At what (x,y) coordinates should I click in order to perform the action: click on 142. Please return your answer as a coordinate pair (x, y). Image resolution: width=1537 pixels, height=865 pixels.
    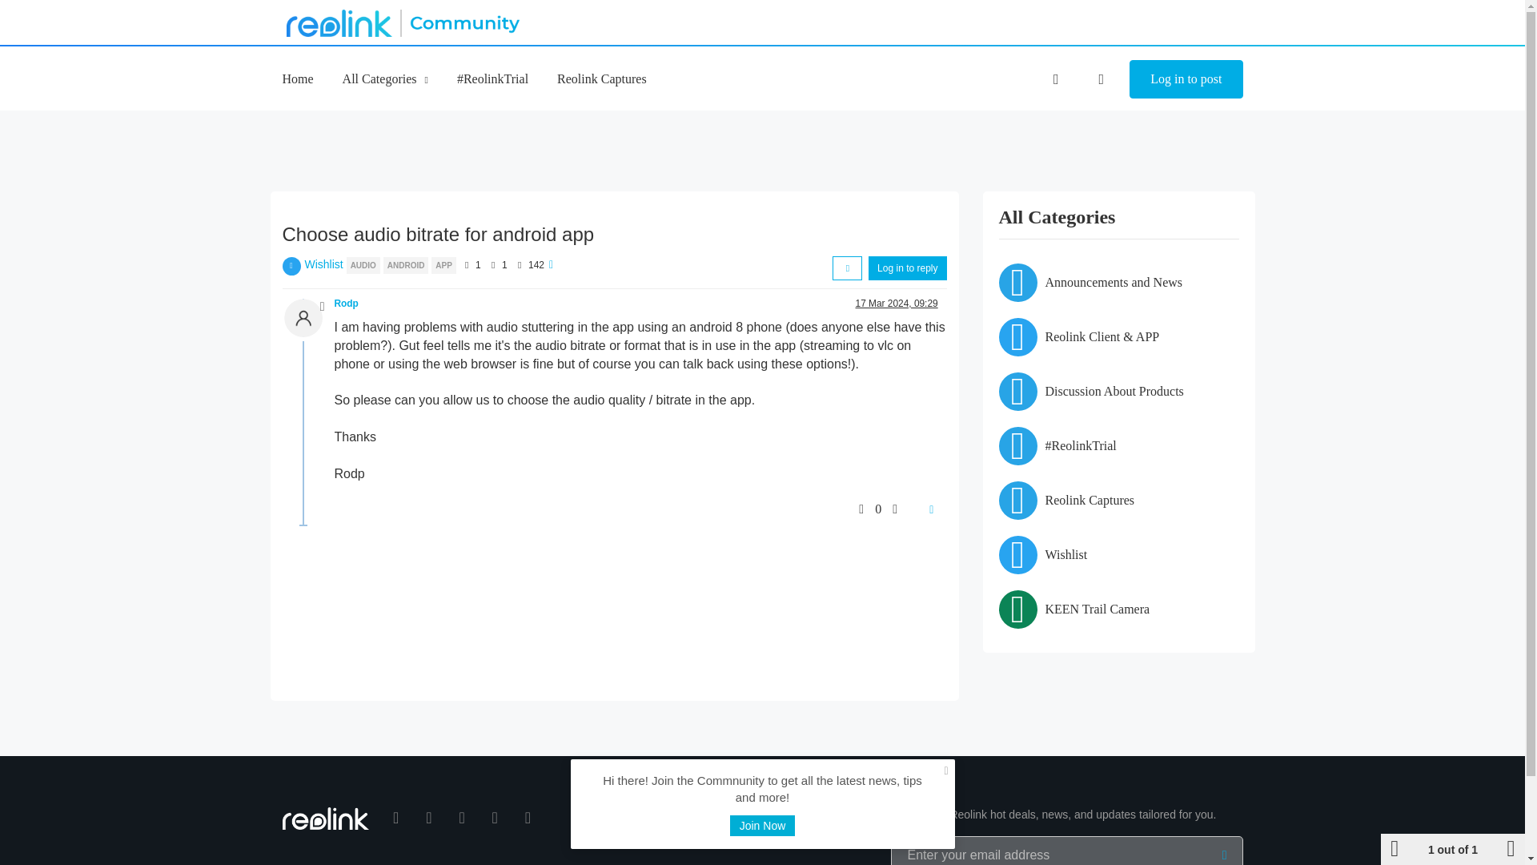
    Looking at the image, I should click on (536, 265).